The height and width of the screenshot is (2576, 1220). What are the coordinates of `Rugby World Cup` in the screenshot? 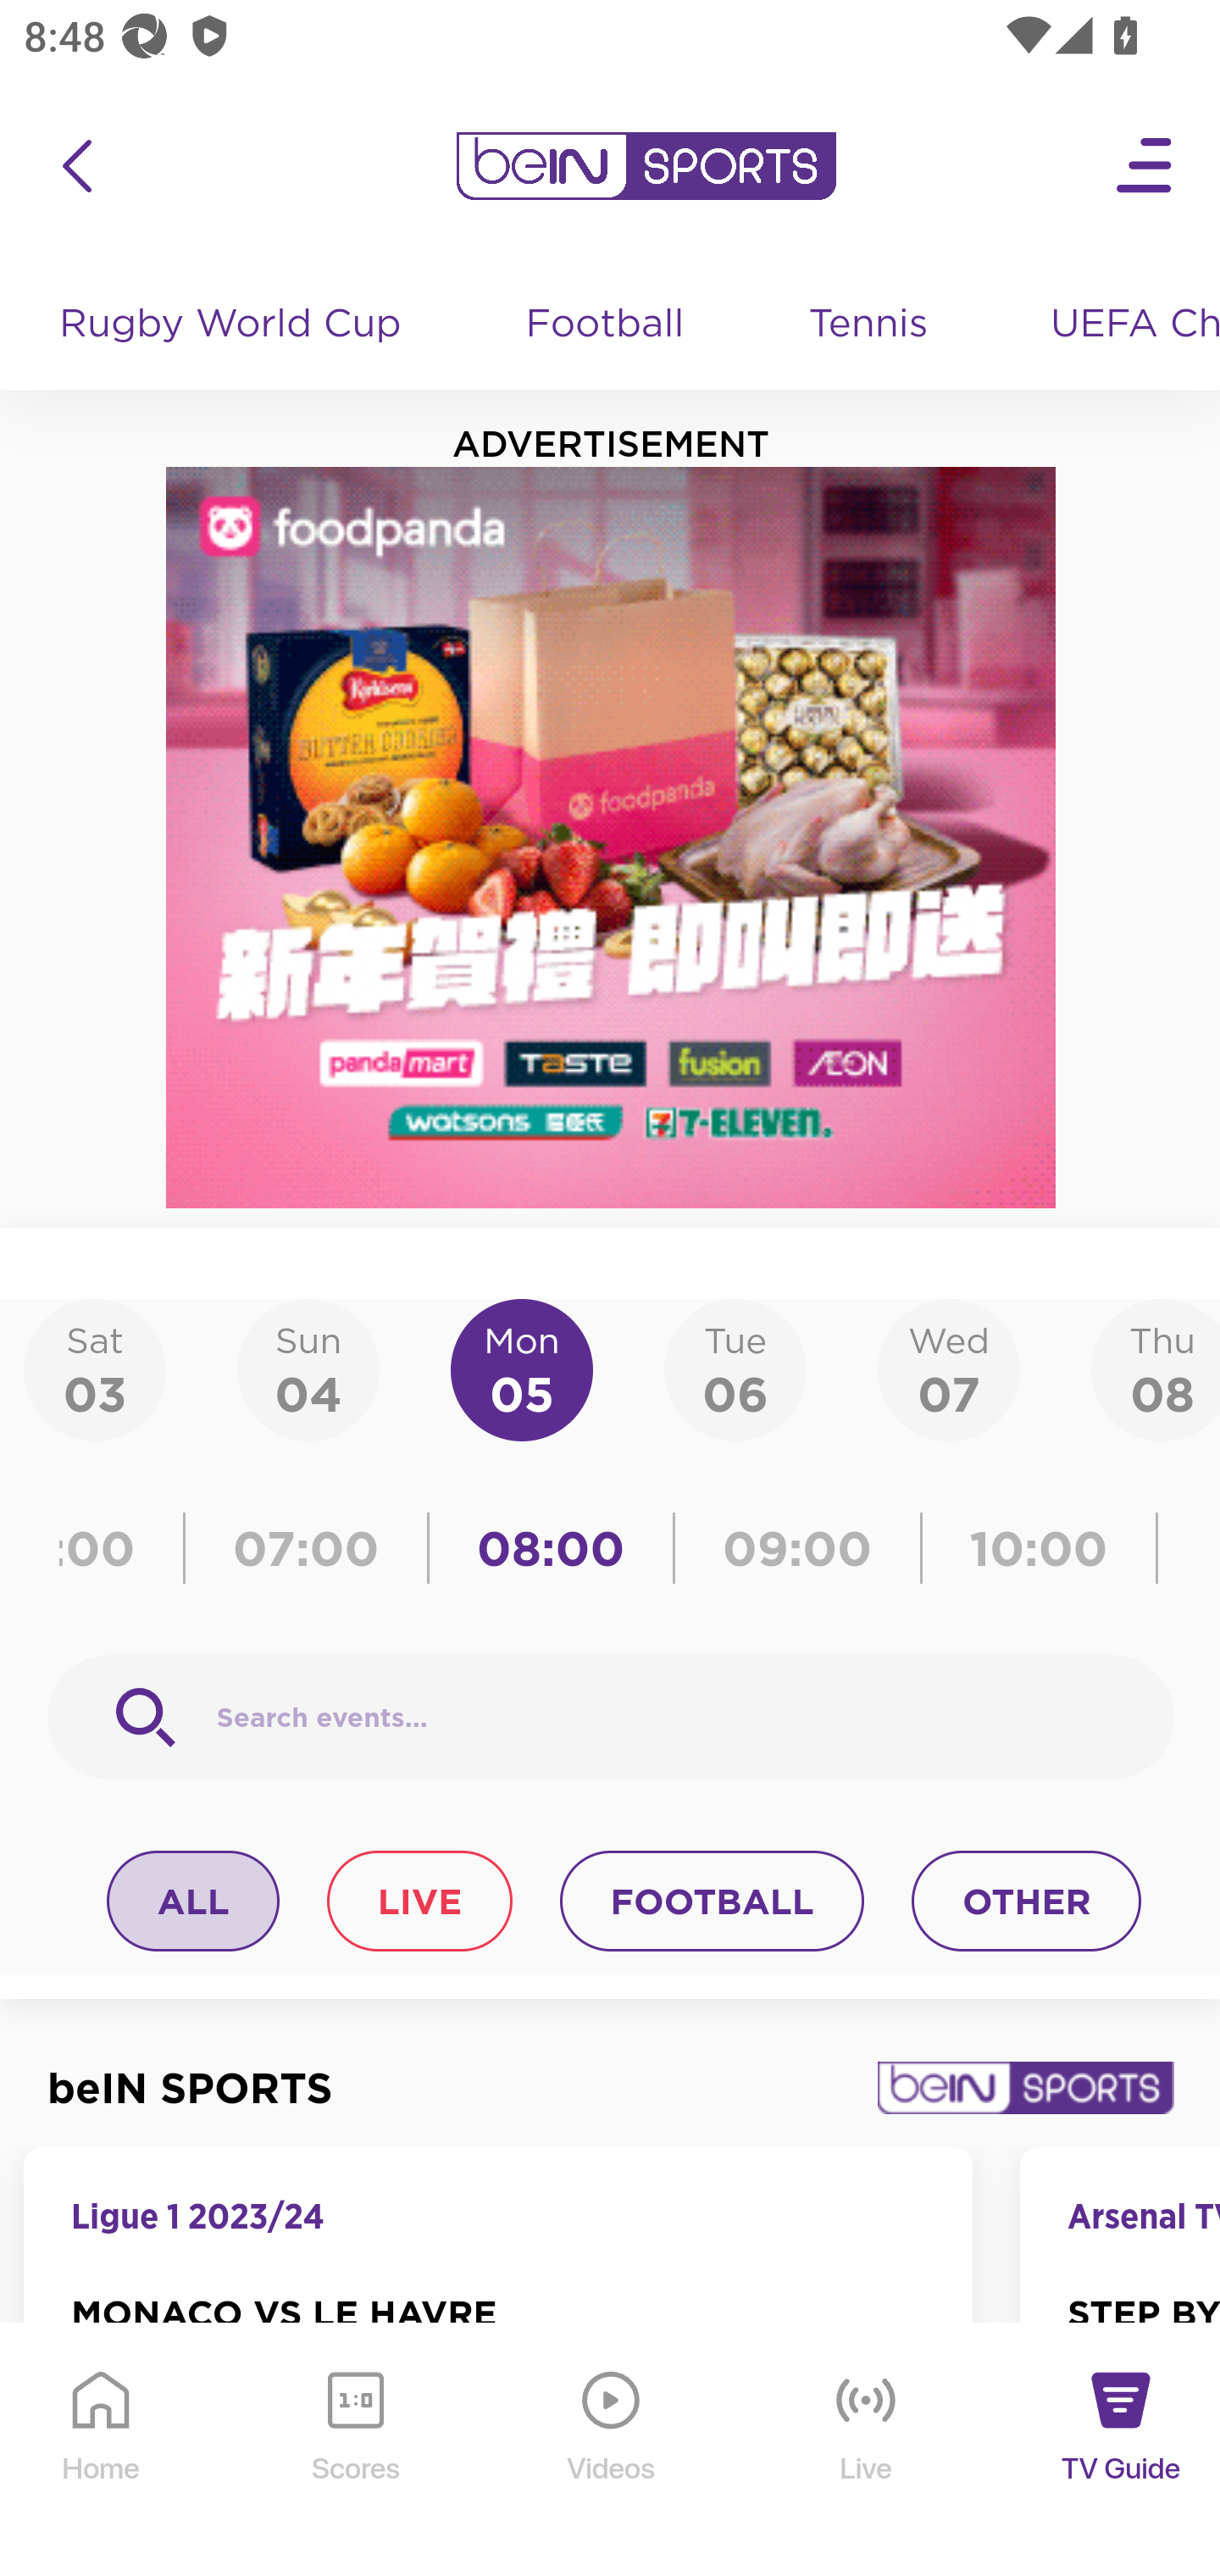 It's located at (234, 325).